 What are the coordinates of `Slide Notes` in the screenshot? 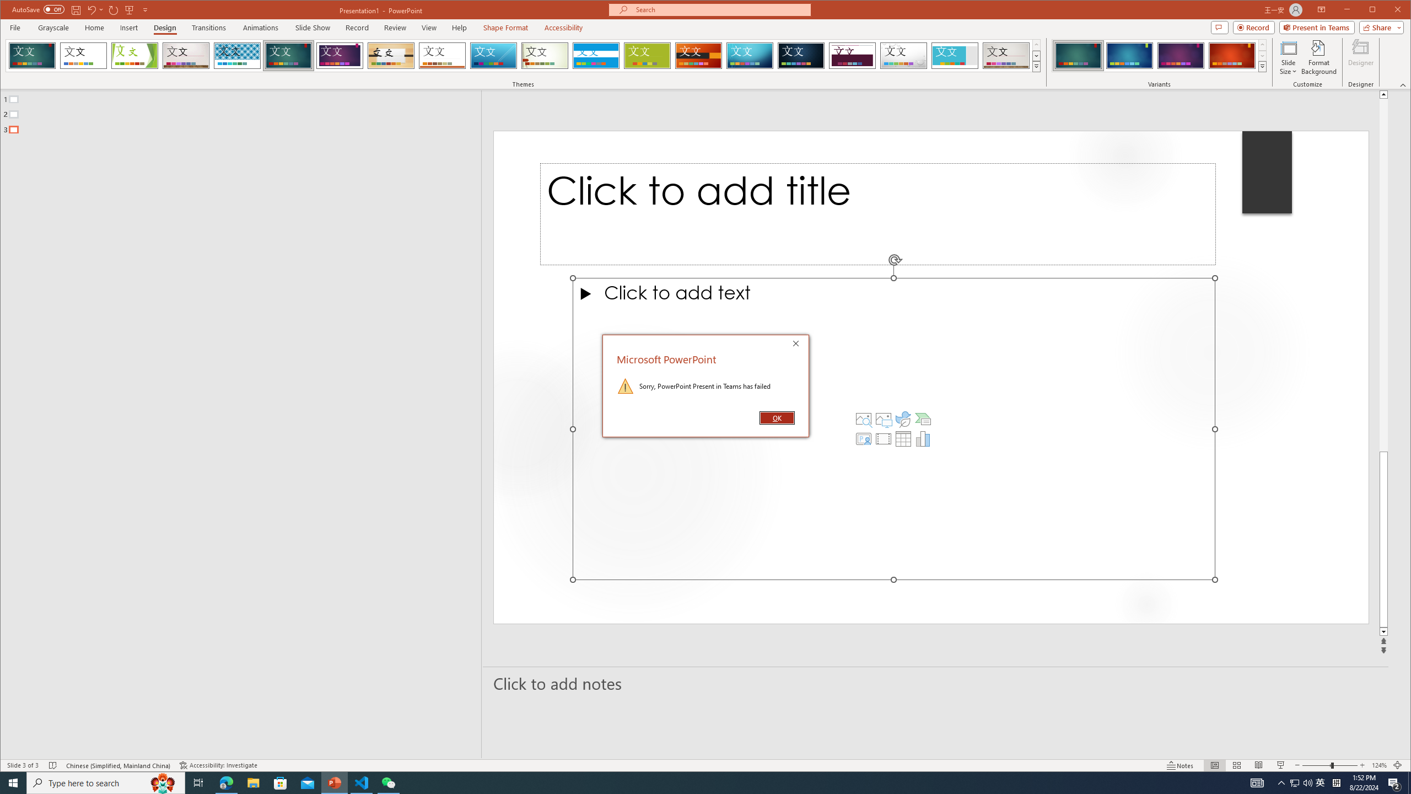 It's located at (936, 683).